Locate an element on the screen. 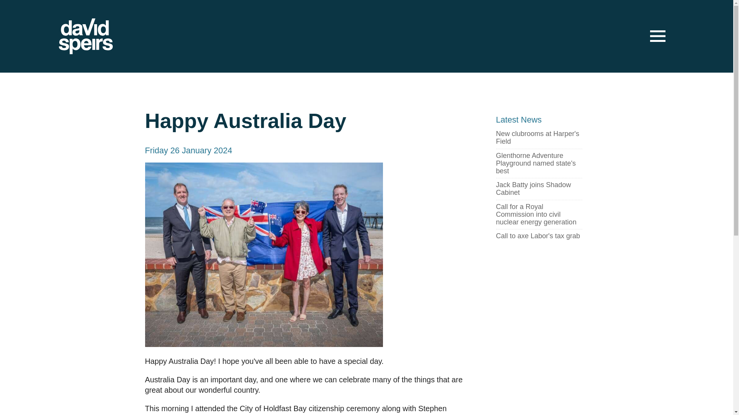 Image resolution: width=739 pixels, height=415 pixels. Call to axe Labor's tax grab is located at coordinates (538, 236).